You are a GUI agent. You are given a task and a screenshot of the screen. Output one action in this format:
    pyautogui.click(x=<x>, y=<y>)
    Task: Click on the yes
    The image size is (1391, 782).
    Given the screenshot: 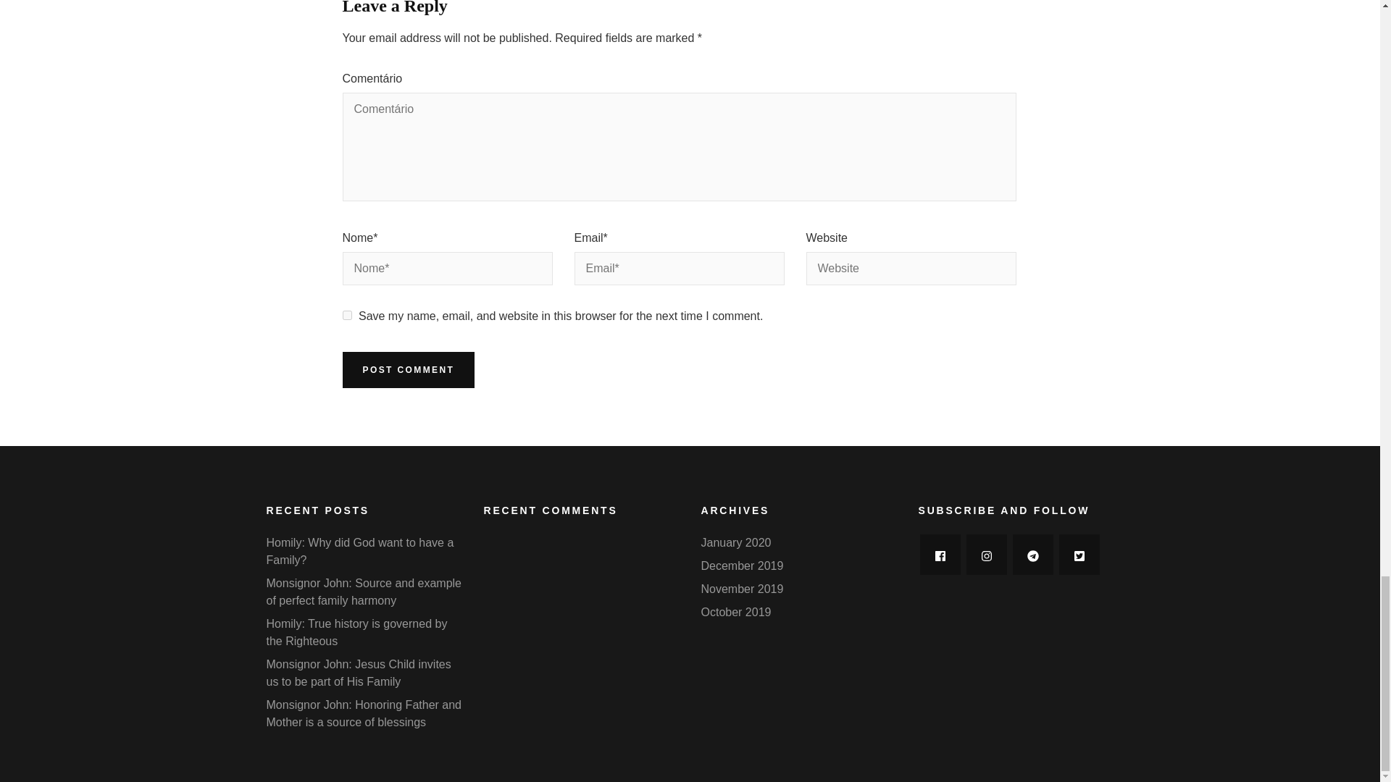 What is the action you would take?
    pyautogui.click(x=346, y=314)
    